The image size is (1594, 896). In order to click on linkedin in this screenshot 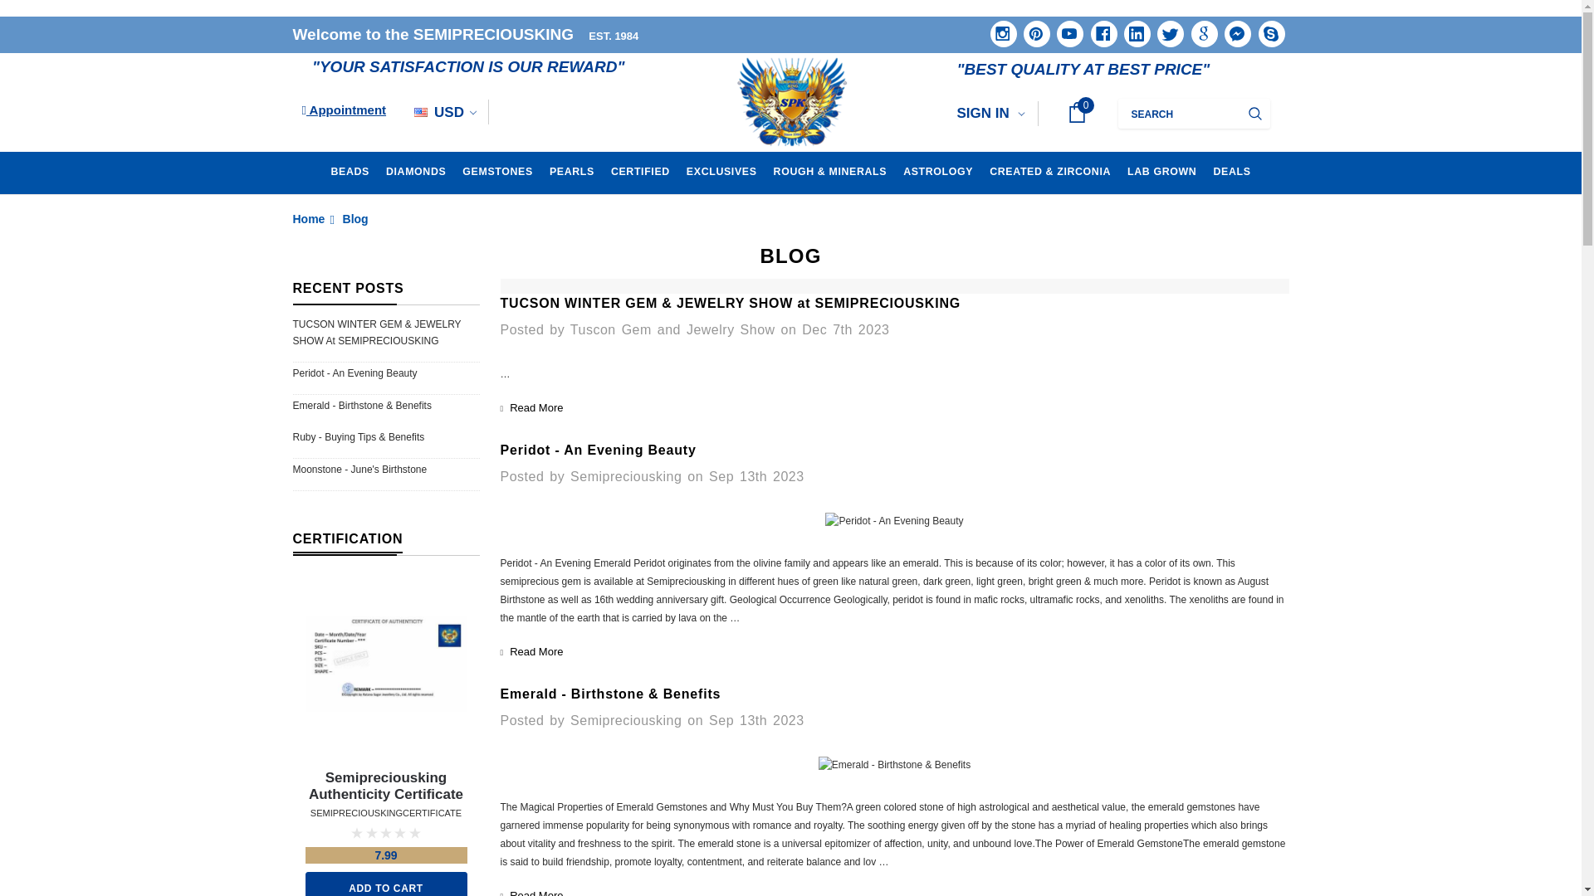, I will do `click(1131, 28)`.